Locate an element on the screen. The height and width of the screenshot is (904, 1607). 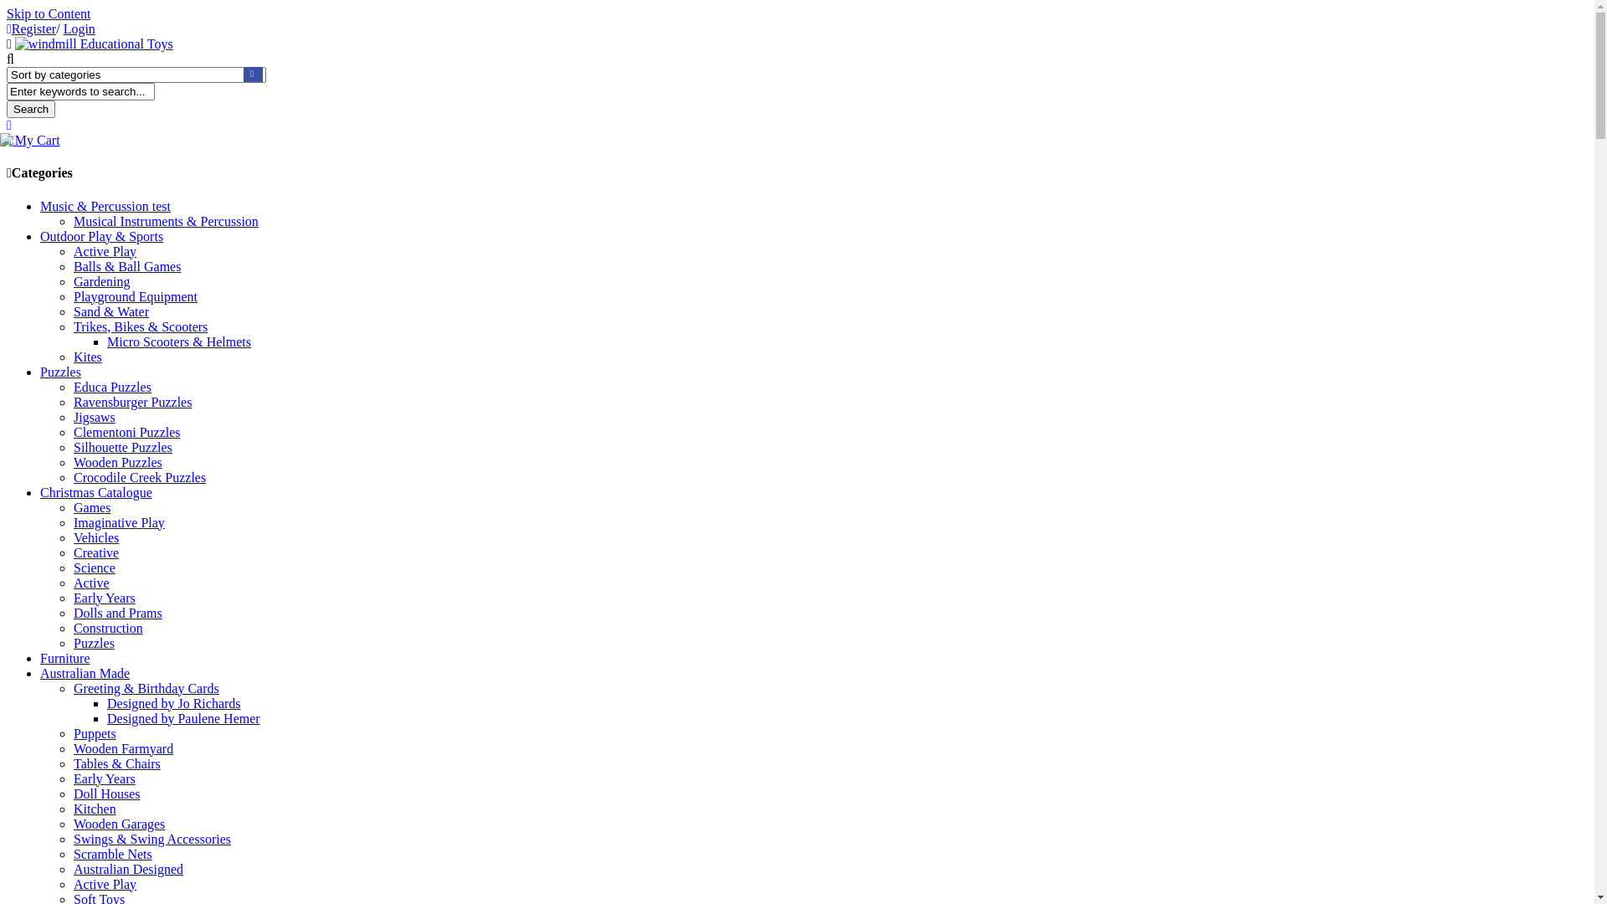
Designed by Paulene Hemer is located at coordinates (184, 718).